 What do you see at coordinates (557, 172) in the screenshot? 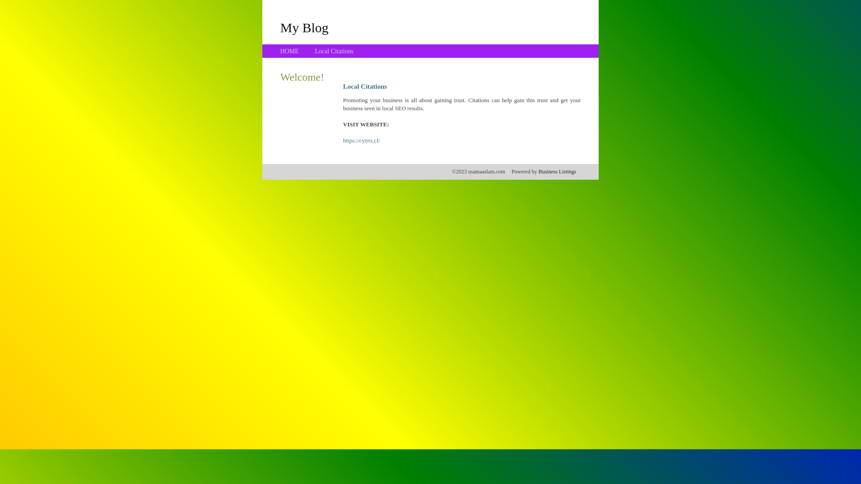
I see `Business Listings` at bounding box center [557, 172].